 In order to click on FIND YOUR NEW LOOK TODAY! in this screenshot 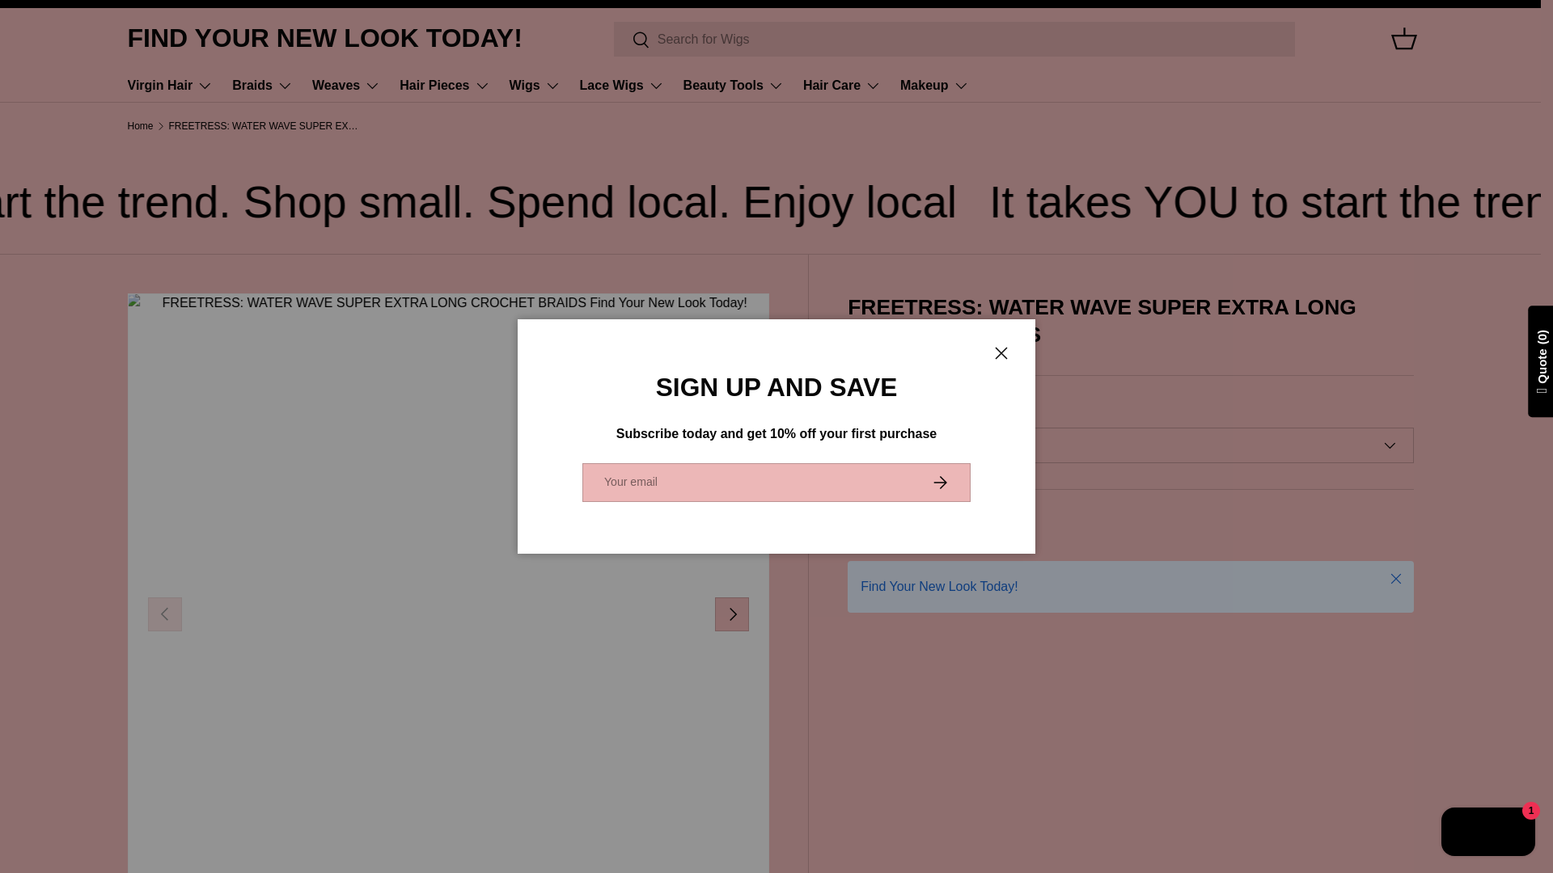, I will do `click(324, 39)`.